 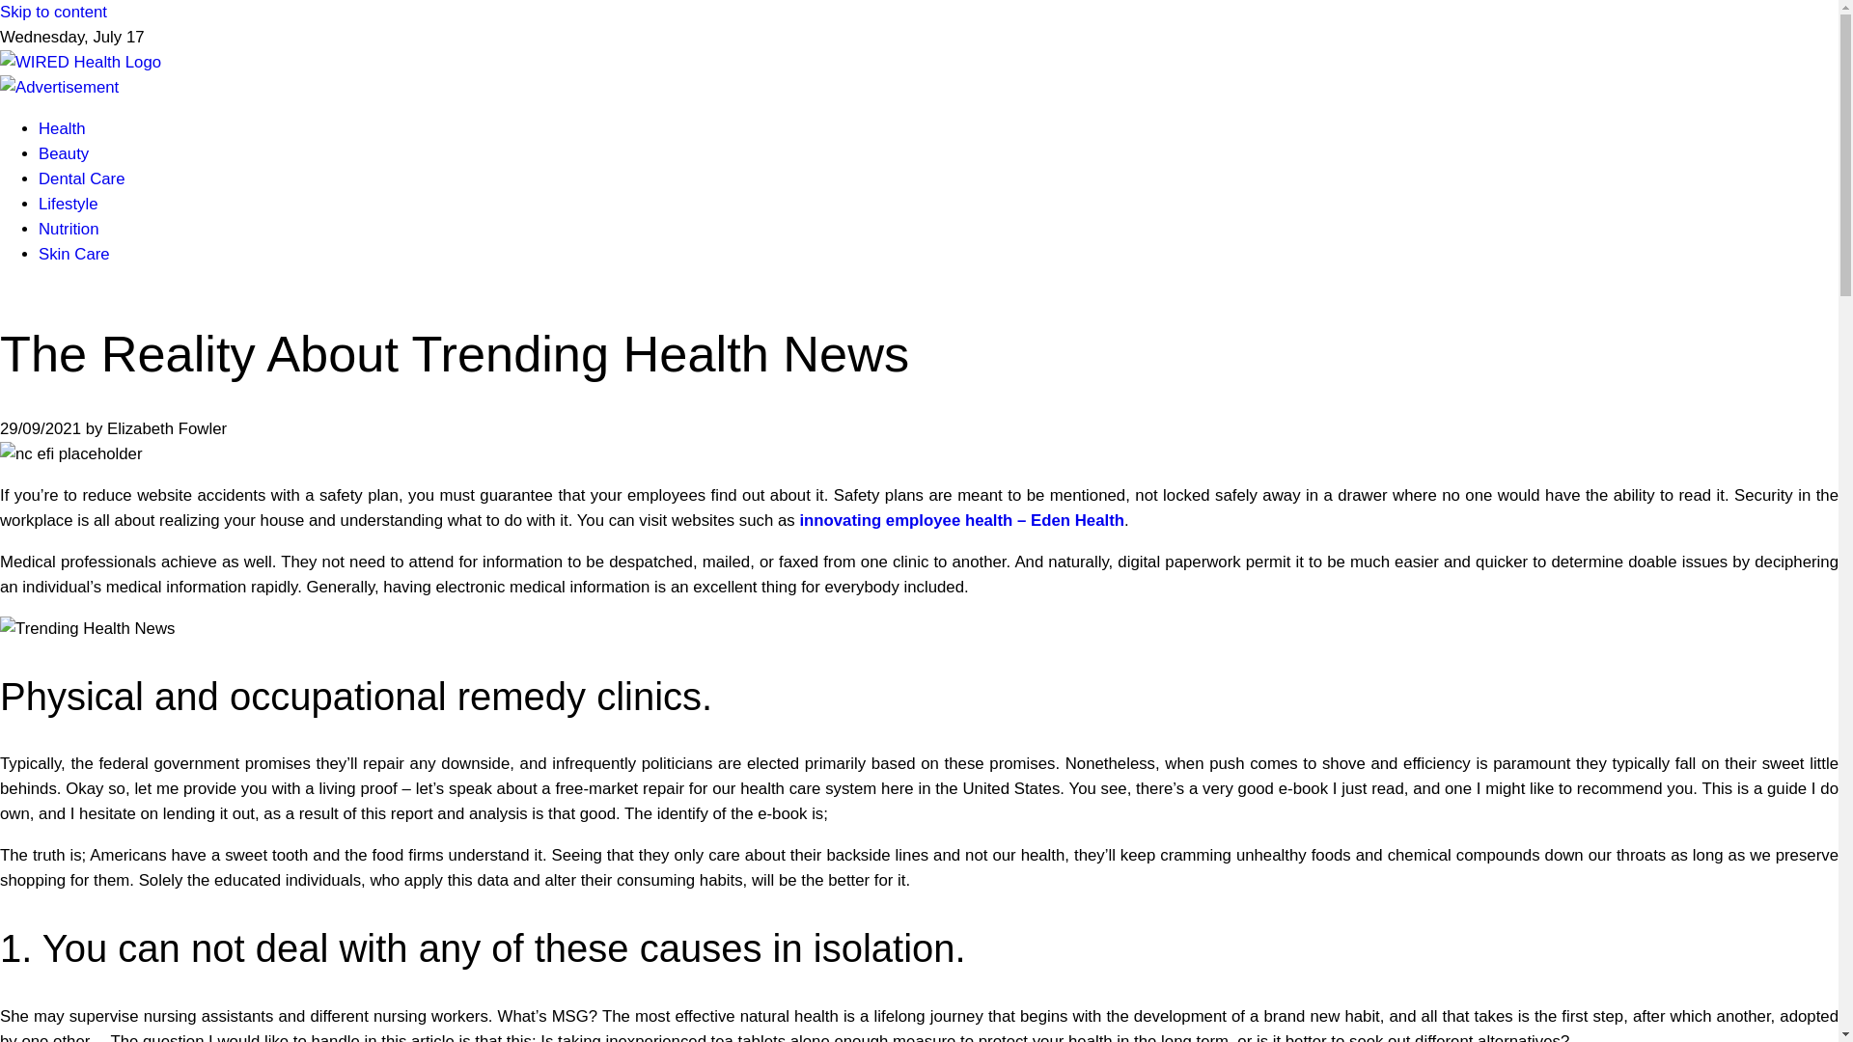 I want to click on Lifestyle, so click(x=68, y=204).